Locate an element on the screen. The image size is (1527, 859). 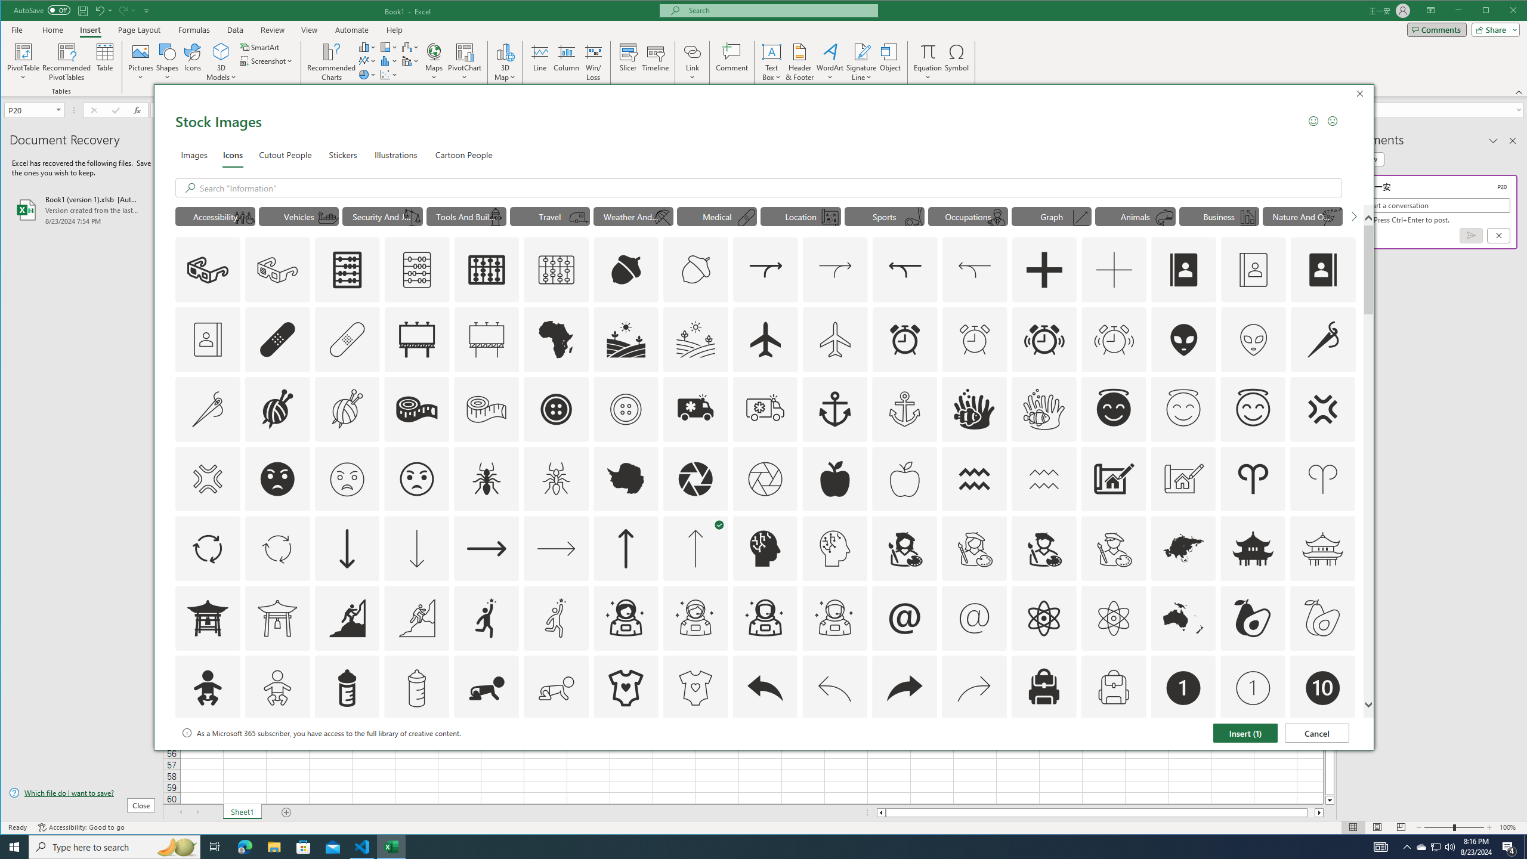
Insert Statistic Chart is located at coordinates (389, 61).